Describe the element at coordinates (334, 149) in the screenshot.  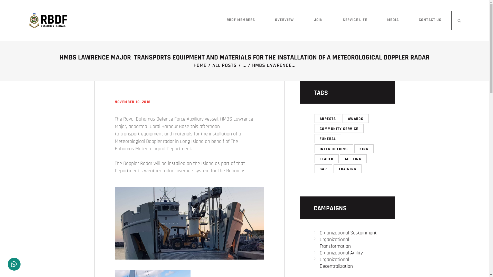
I see `INTERDICTIONS` at that location.